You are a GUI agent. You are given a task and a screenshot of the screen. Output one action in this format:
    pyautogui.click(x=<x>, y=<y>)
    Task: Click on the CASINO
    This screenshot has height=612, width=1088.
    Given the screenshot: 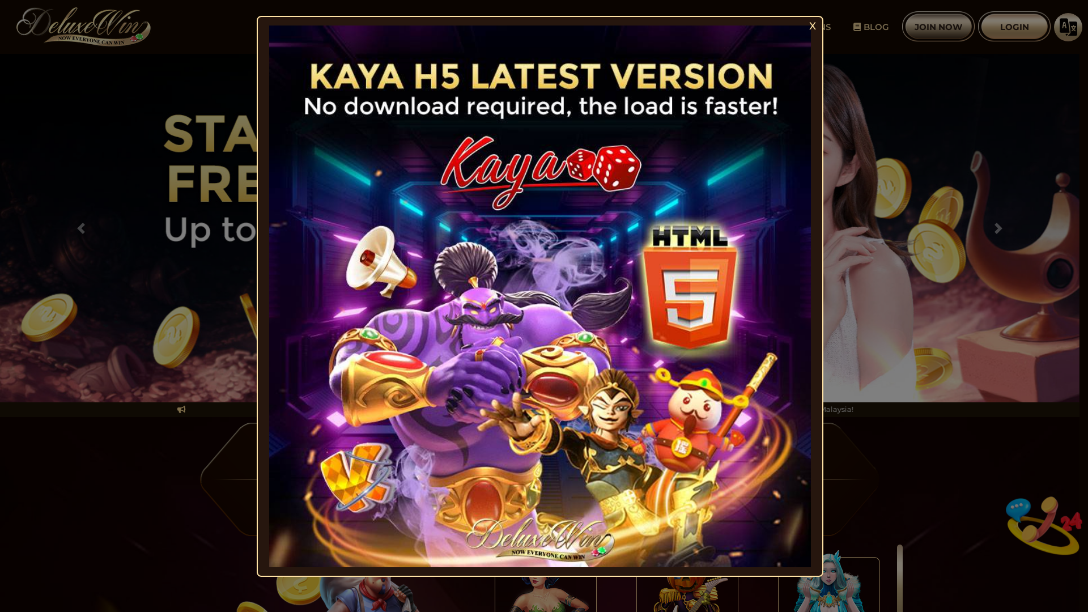 What is the action you would take?
    pyautogui.click(x=426, y=479)
    